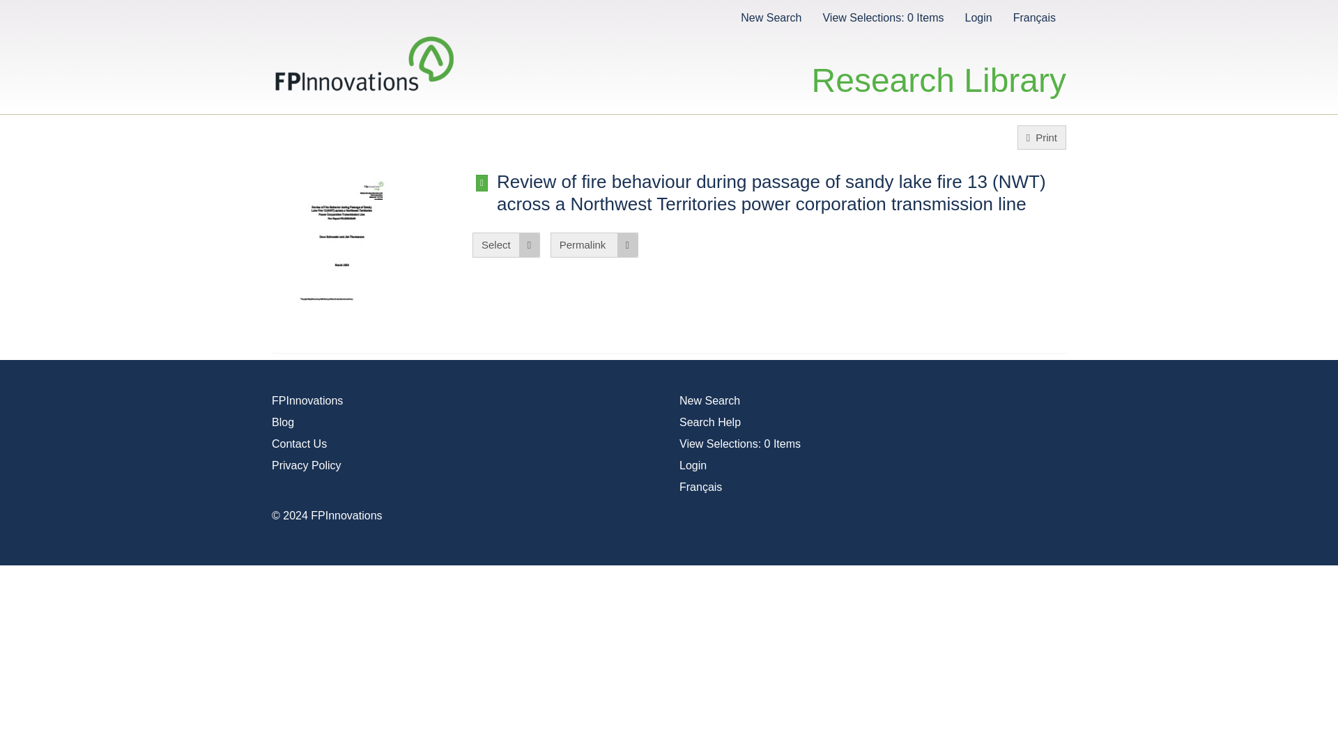 The image size is (1338, 752). Describe the element at coordinates (307, 401) in the screenshot. I see `FPInnovations` at that location.